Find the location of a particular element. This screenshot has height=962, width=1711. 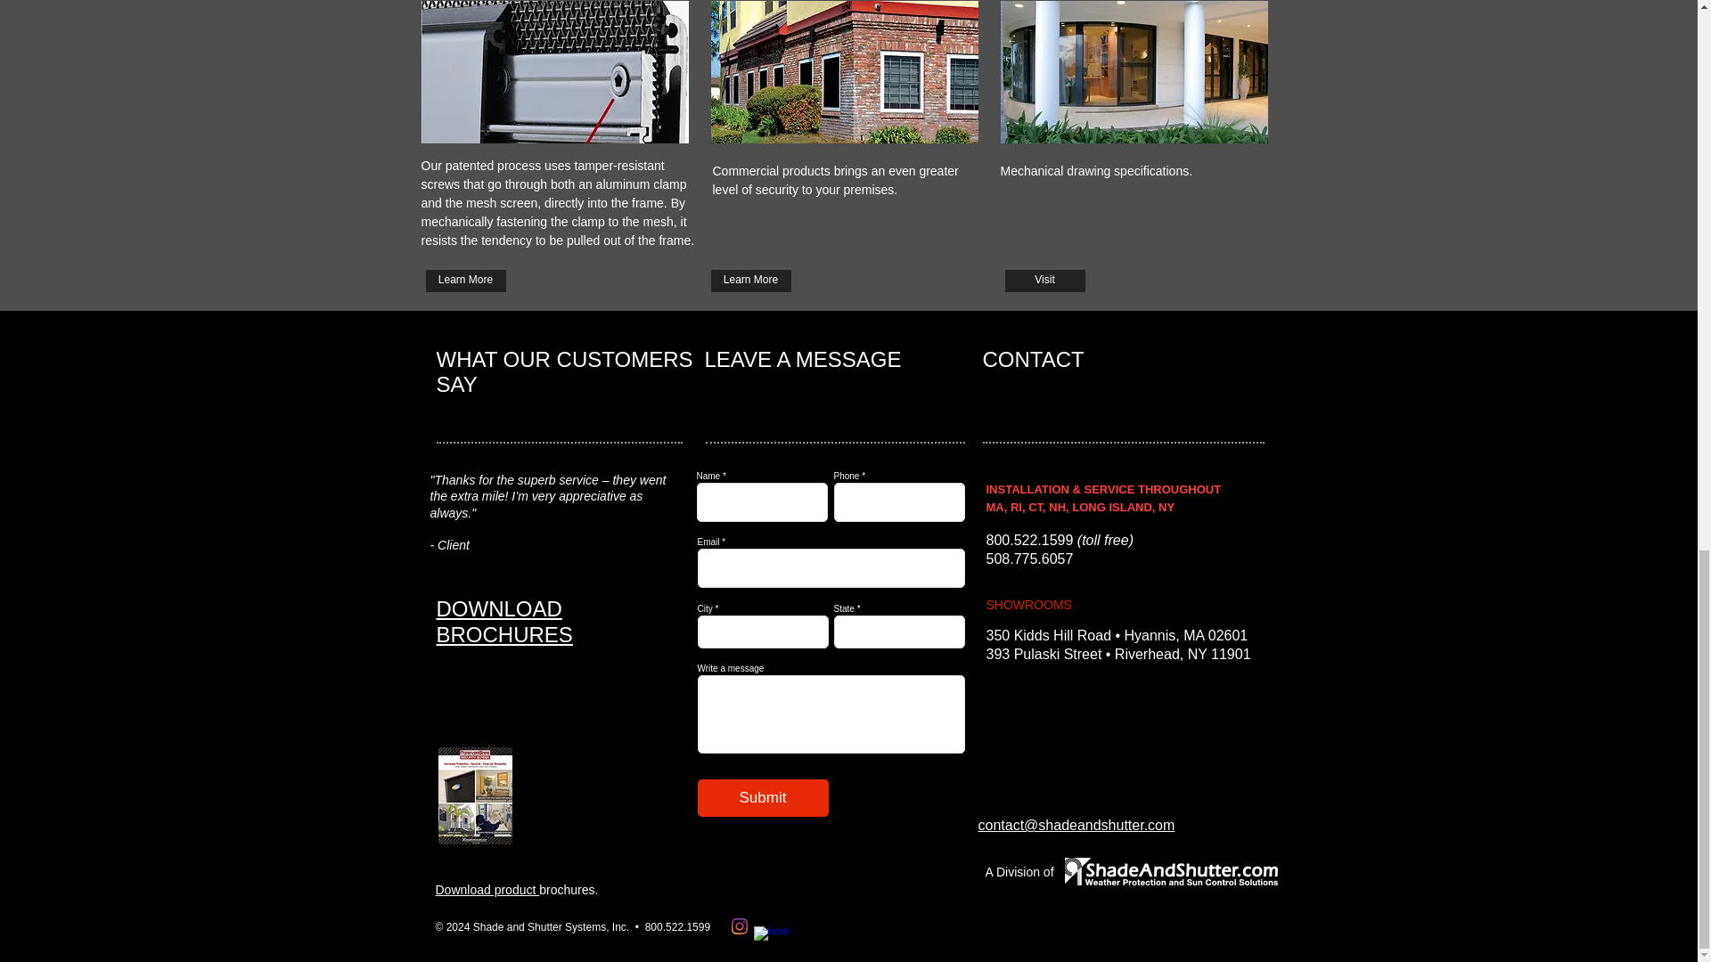

Download product is located at coordinates (487, 889).